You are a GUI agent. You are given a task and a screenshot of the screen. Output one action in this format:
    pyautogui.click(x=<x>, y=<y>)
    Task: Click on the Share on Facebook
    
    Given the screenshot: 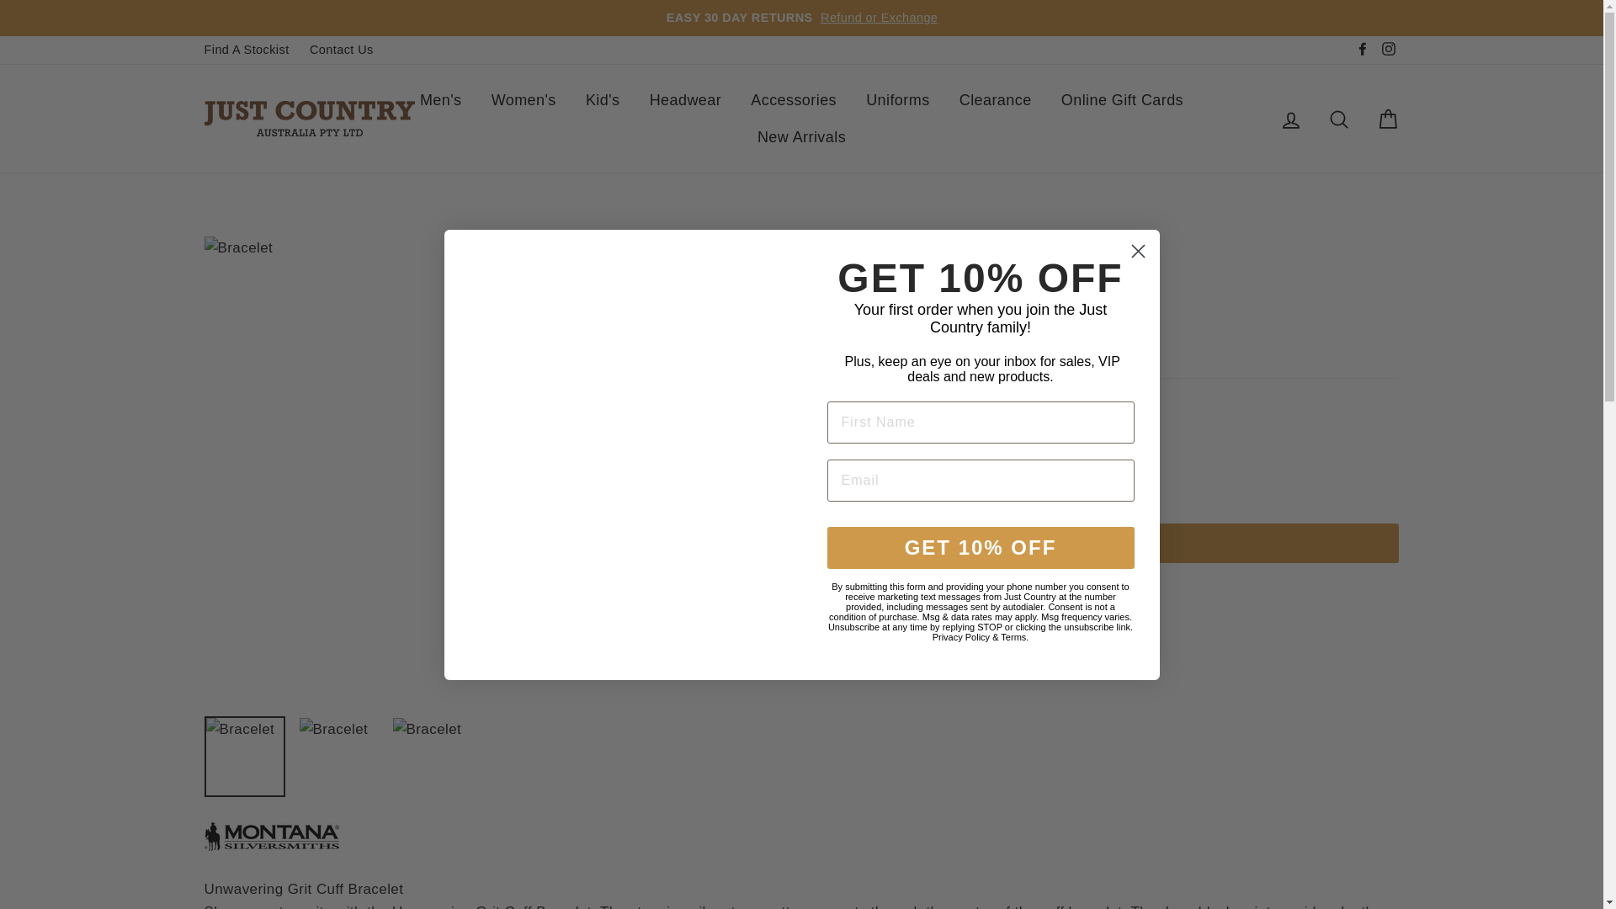 What is the action you would take?
    pyautogui.click(x=1062, y=599)
    